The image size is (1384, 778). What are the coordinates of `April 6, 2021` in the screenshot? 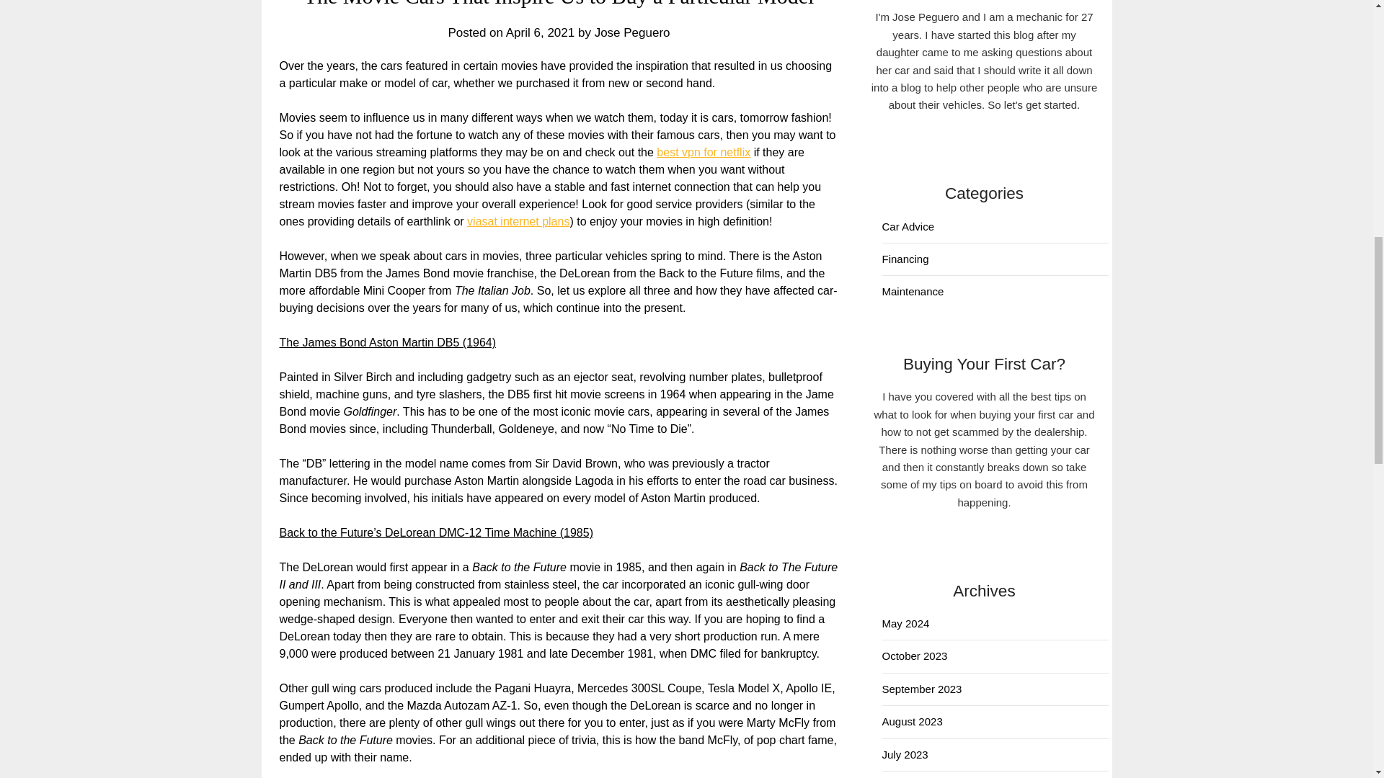 It's located at (540, 32).